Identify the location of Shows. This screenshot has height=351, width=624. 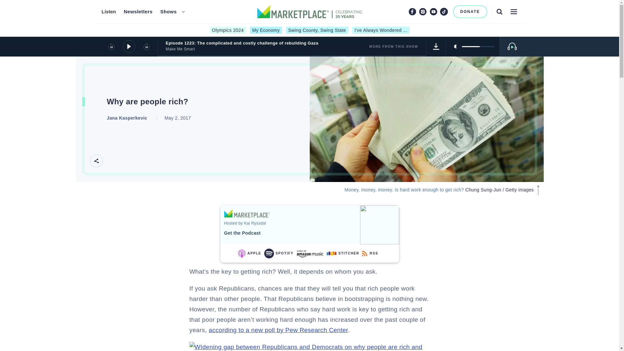
(168, 12).